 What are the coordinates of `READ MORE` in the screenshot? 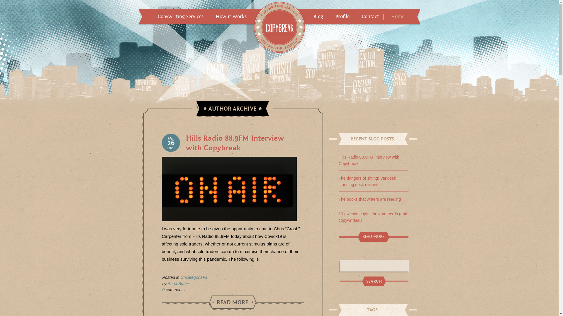 It's located at (233, 303).